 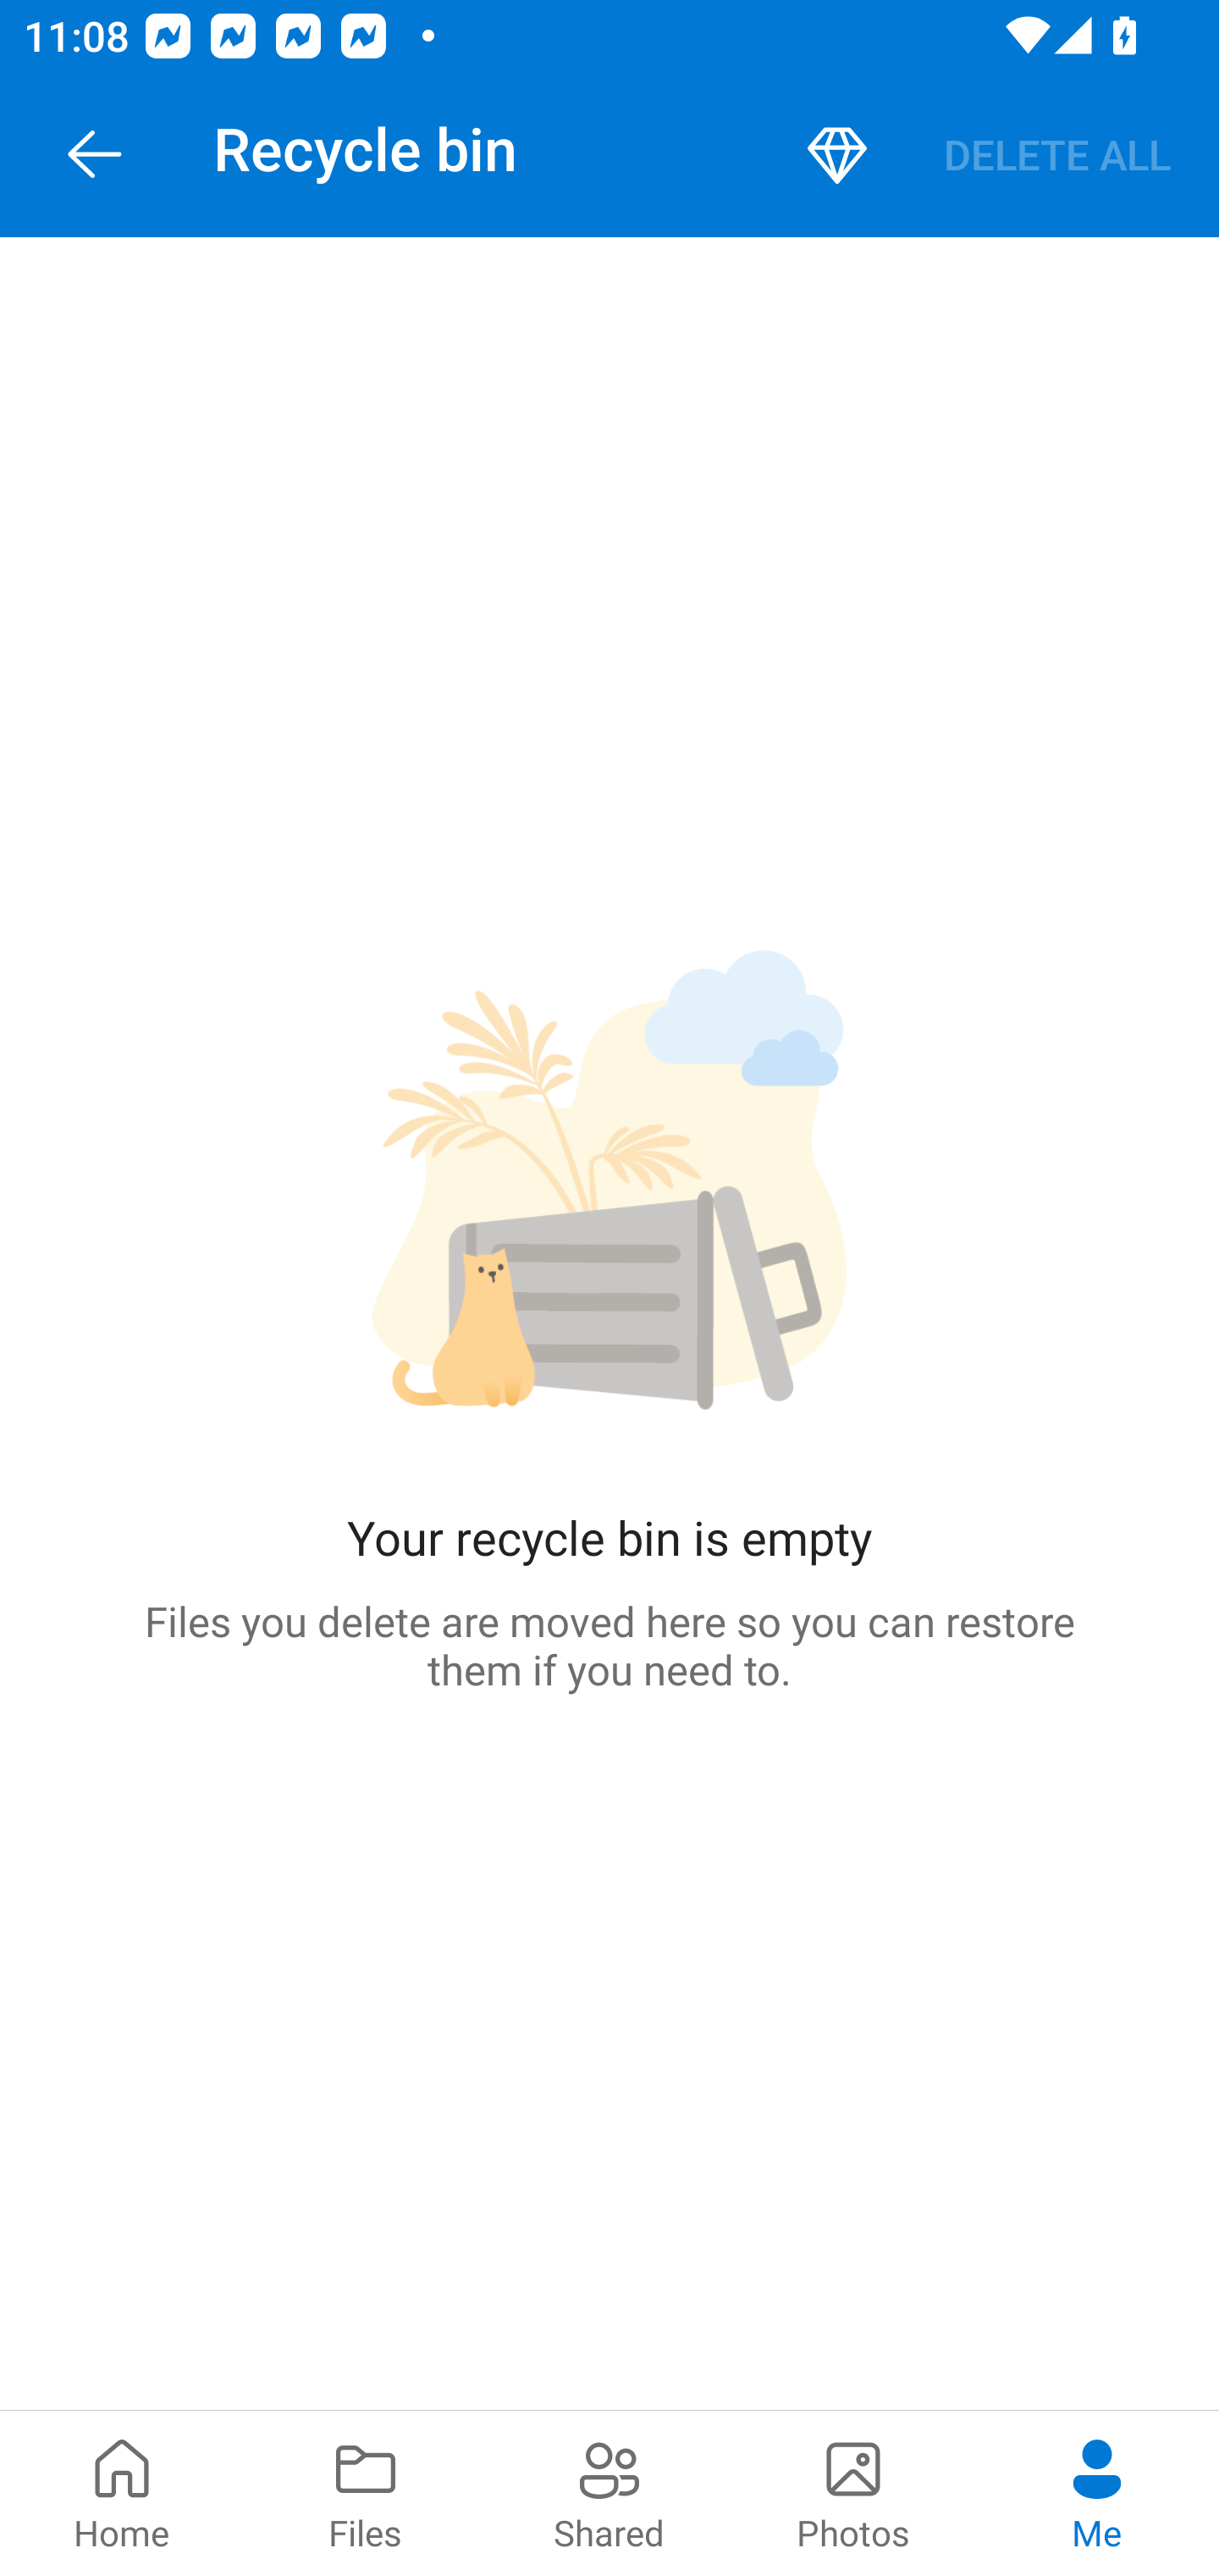 What do you see at coordinates (1056, 154) in the screenshot?
I see `DELETE ALL Delete all button` at bounding box center [1056, 154].